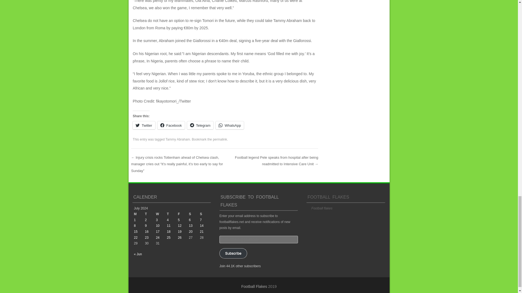  I want to click on Monday, so click(139, 214).